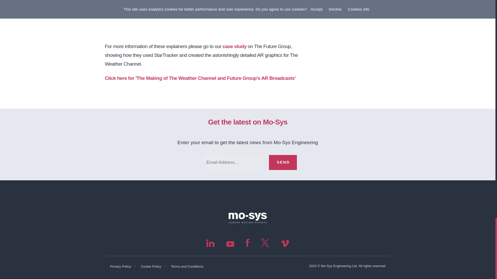 The height and width of the screenshot is (279, 497). Describe the element at coordinates (283, 162) in the screenshot. I see `SEND` at that location.